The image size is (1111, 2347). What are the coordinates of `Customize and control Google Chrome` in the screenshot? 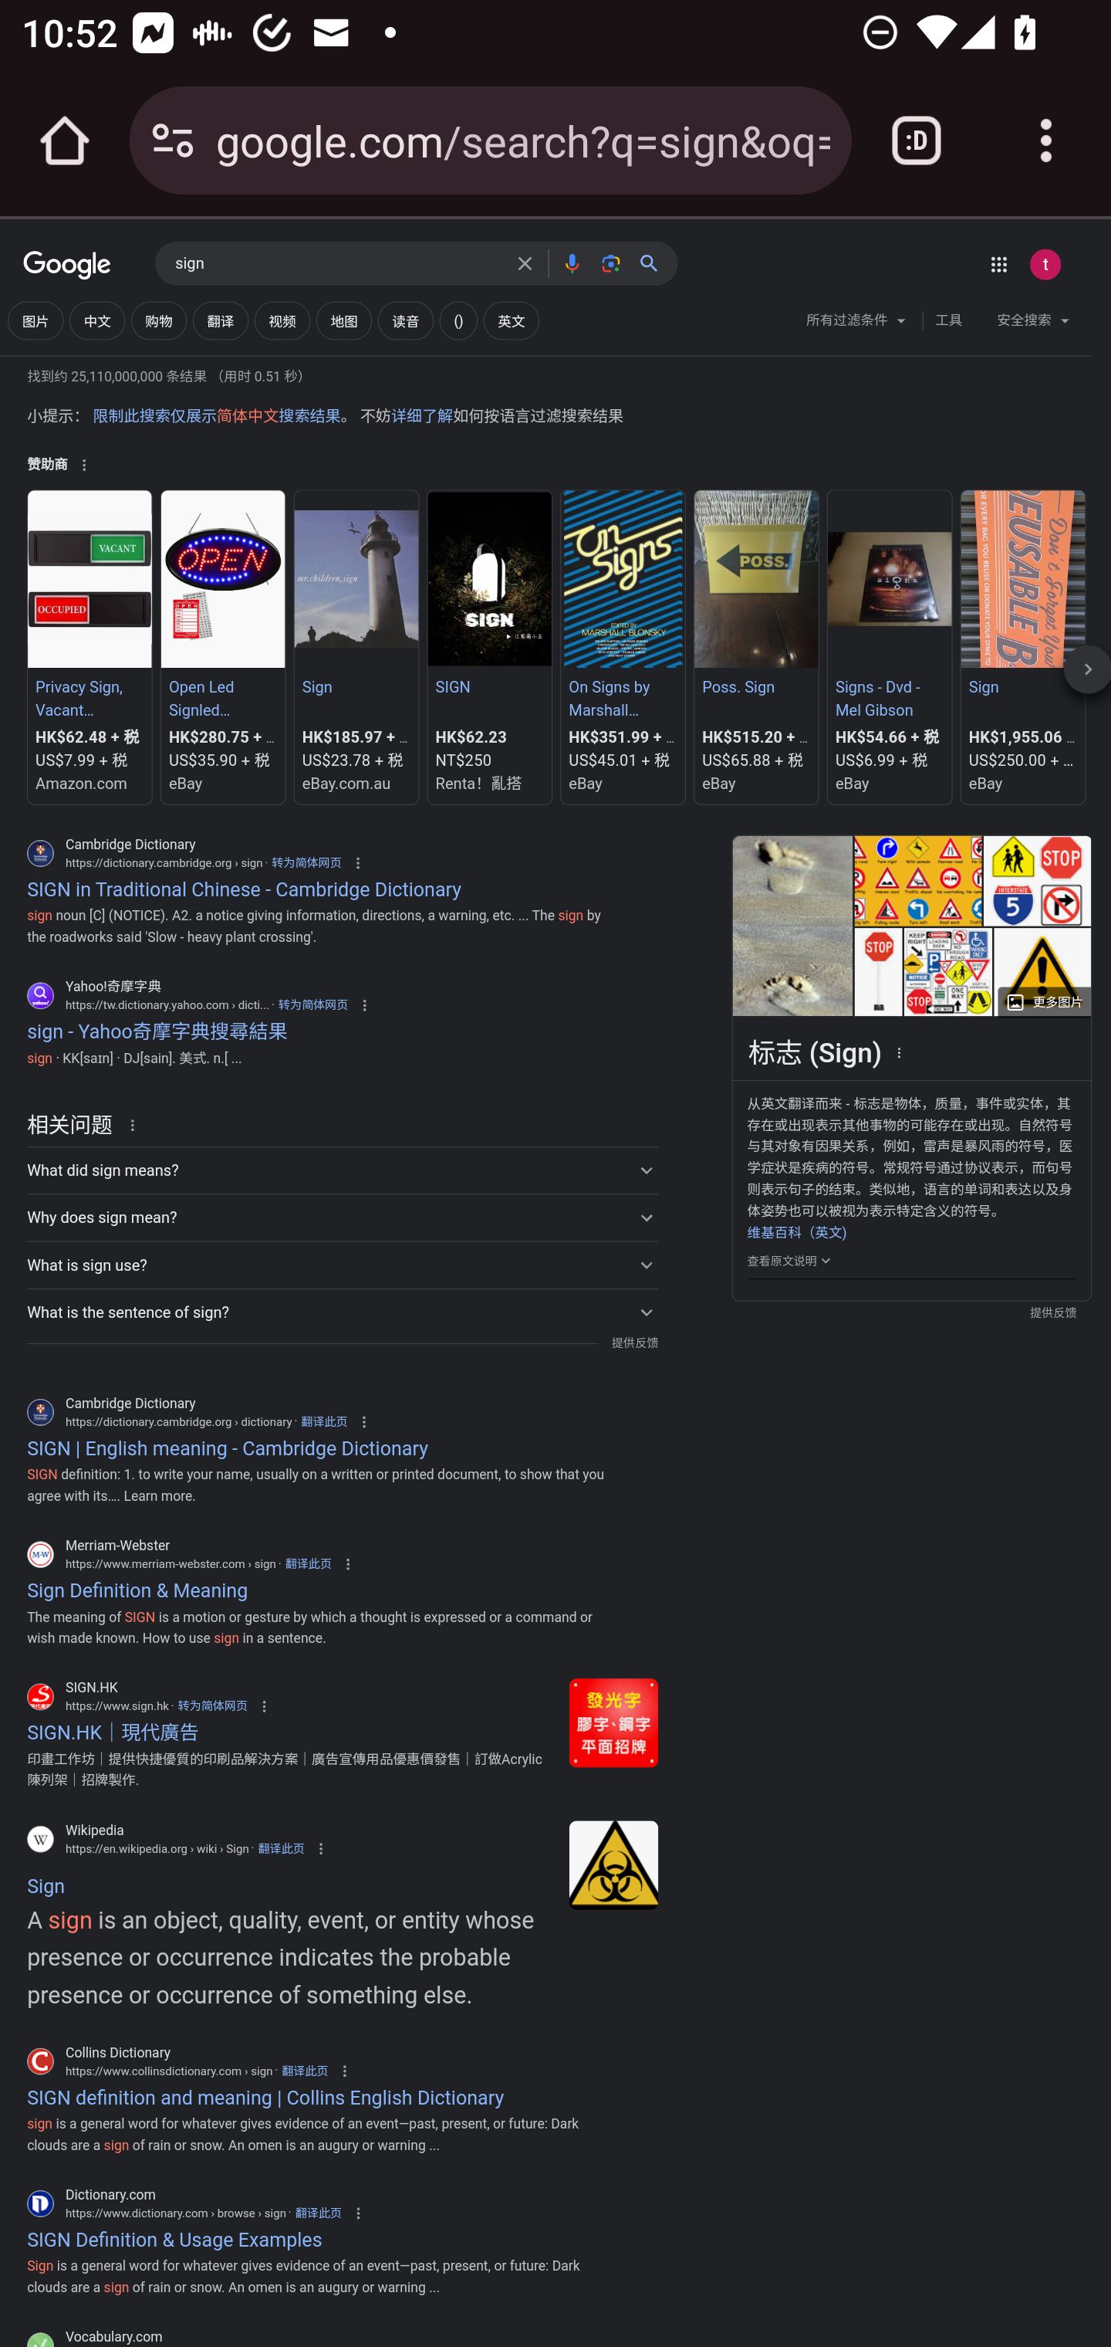 It's located at (1046, 141).